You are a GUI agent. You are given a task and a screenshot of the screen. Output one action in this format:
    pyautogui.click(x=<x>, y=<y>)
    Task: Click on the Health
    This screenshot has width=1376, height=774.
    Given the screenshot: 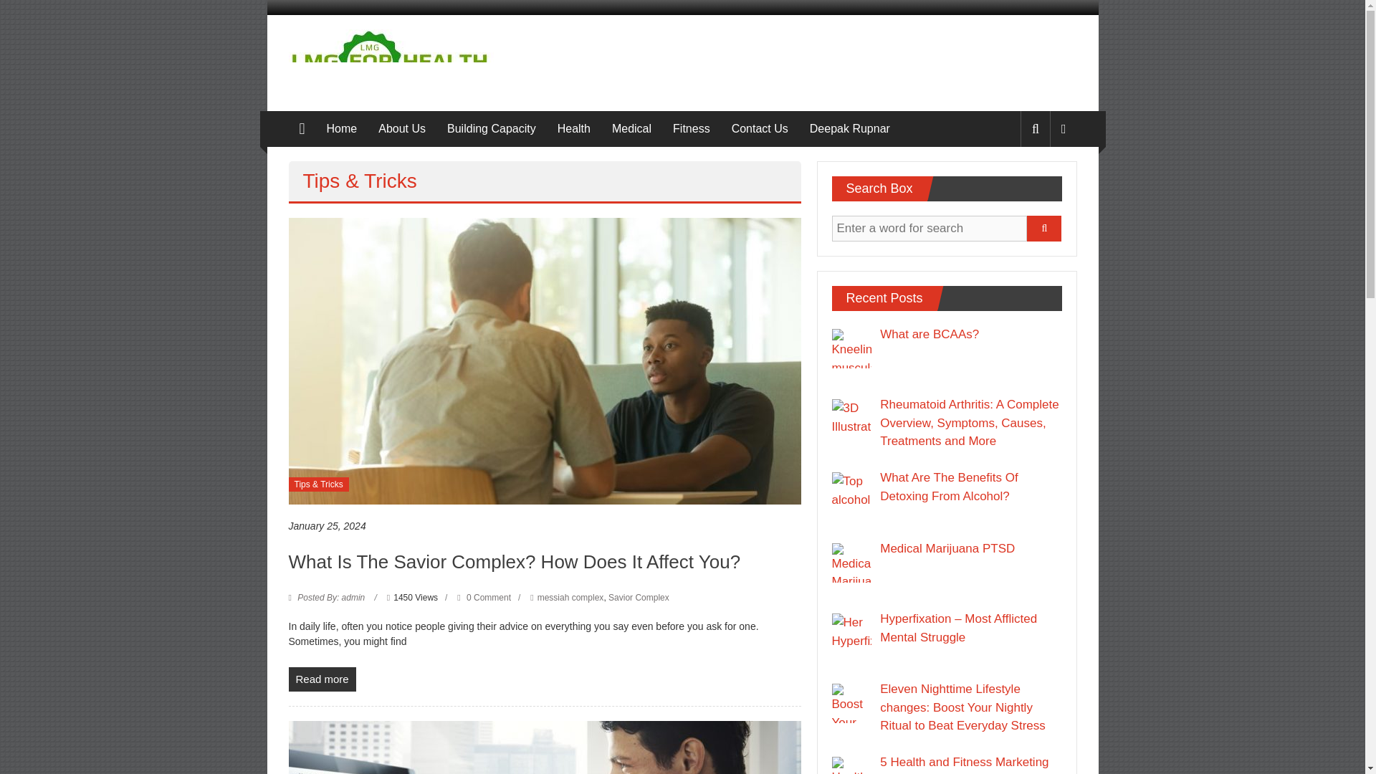 What is the action you would take?
    pyautogui.click(x=573, y=129)
    